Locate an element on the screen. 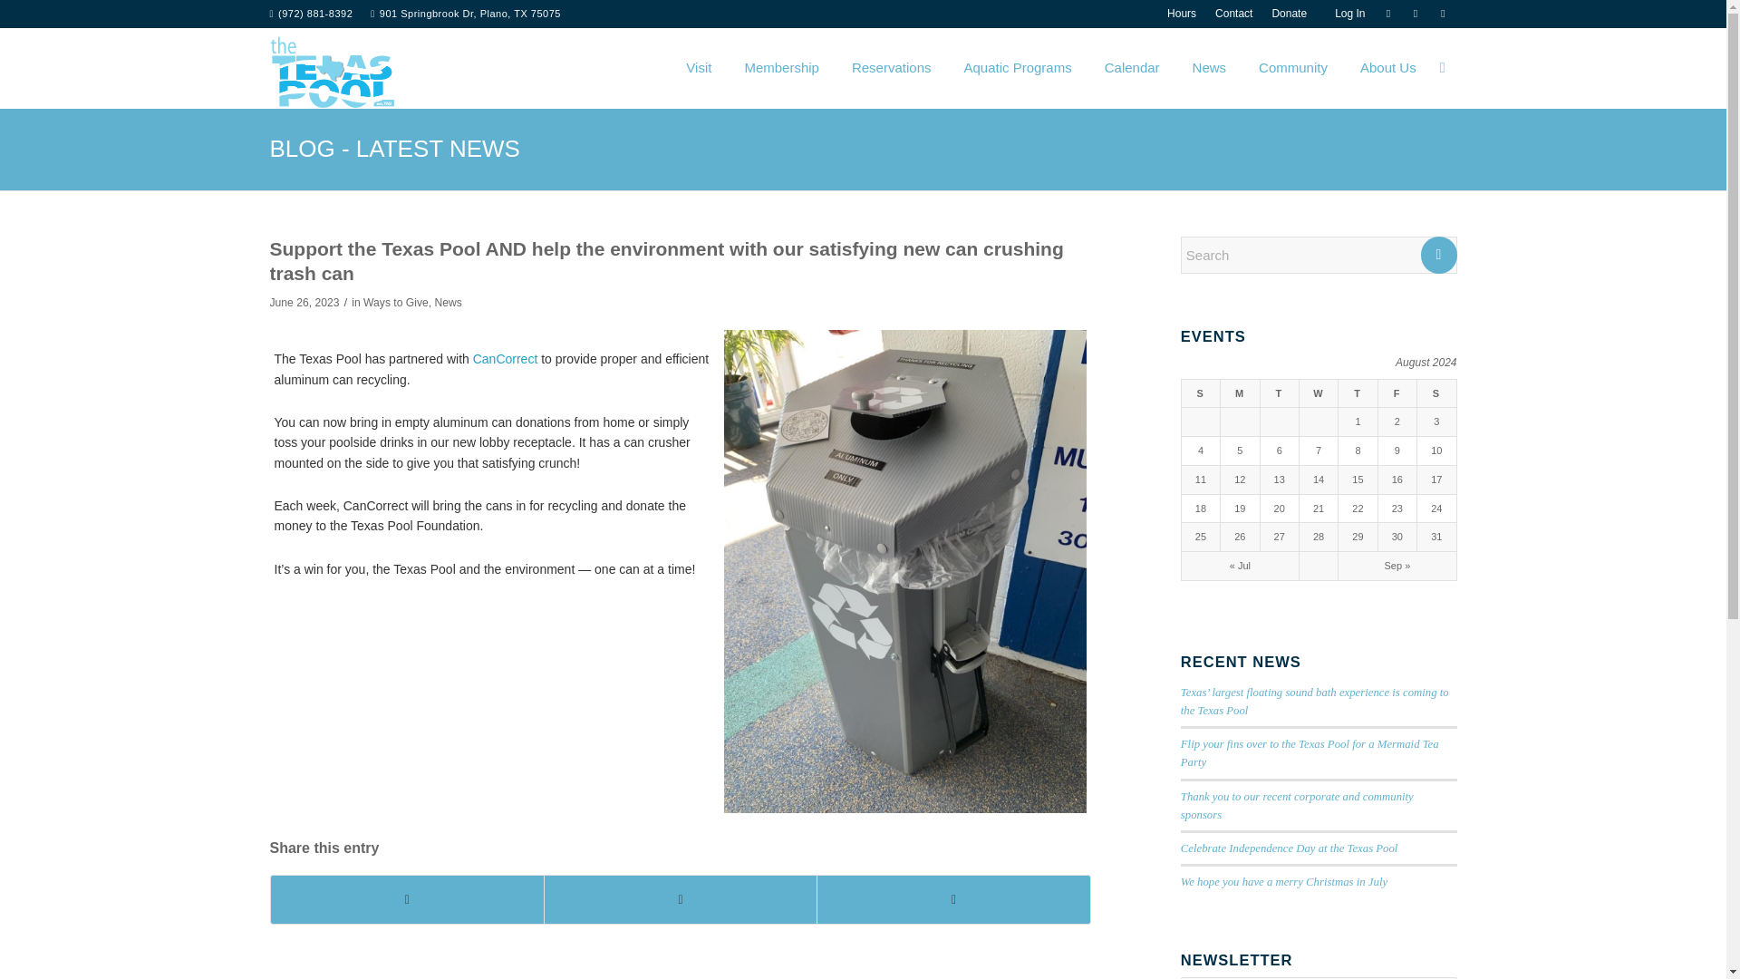  Hours is located at coordinates (1182, 14).